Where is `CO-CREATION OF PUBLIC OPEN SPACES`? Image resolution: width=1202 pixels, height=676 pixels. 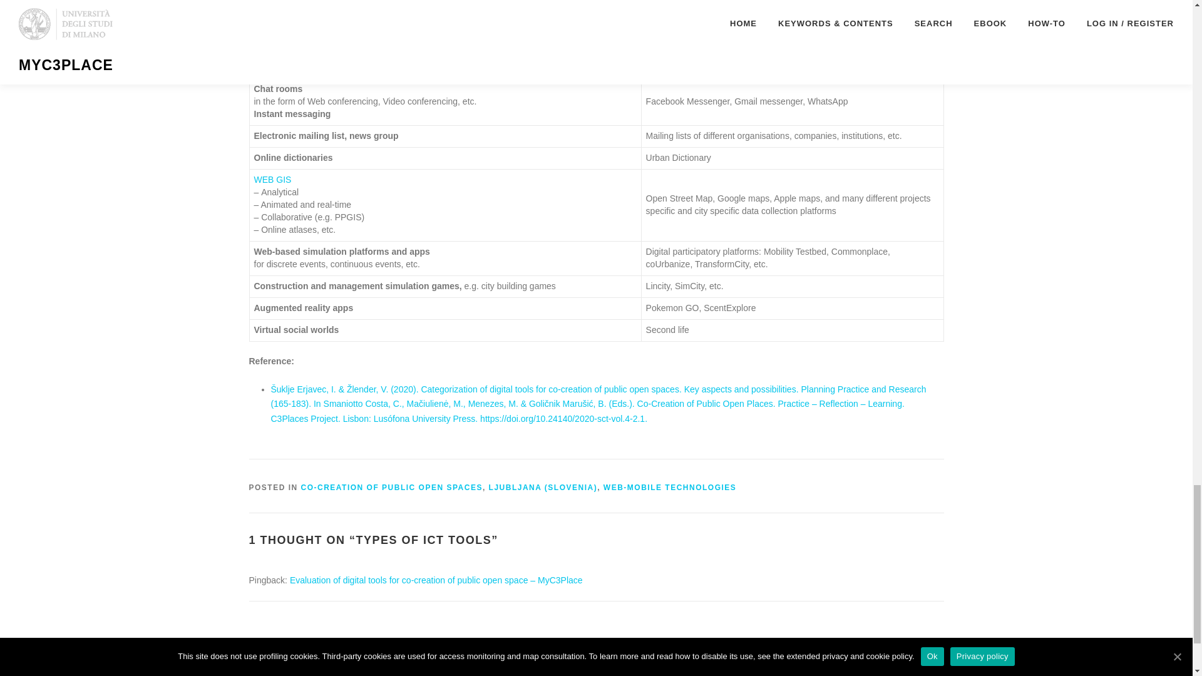
CO-CREATION OF PUBLIC OPEN SPACES is located at coordinates (392, 488).